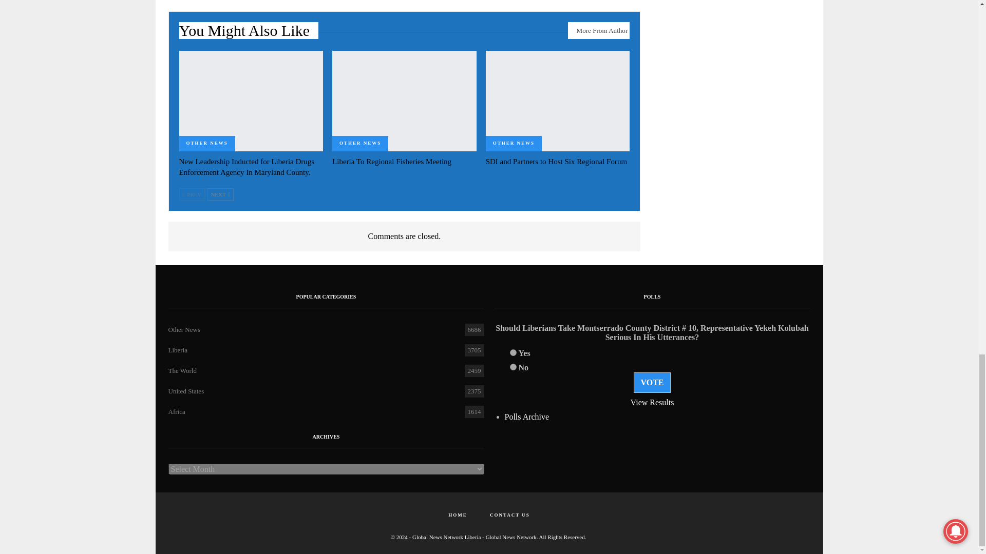 The height and width of the screenshot is (554, 986). Describe the element at coordinates (513, 367) in the screenshot. I see `377` at that location.